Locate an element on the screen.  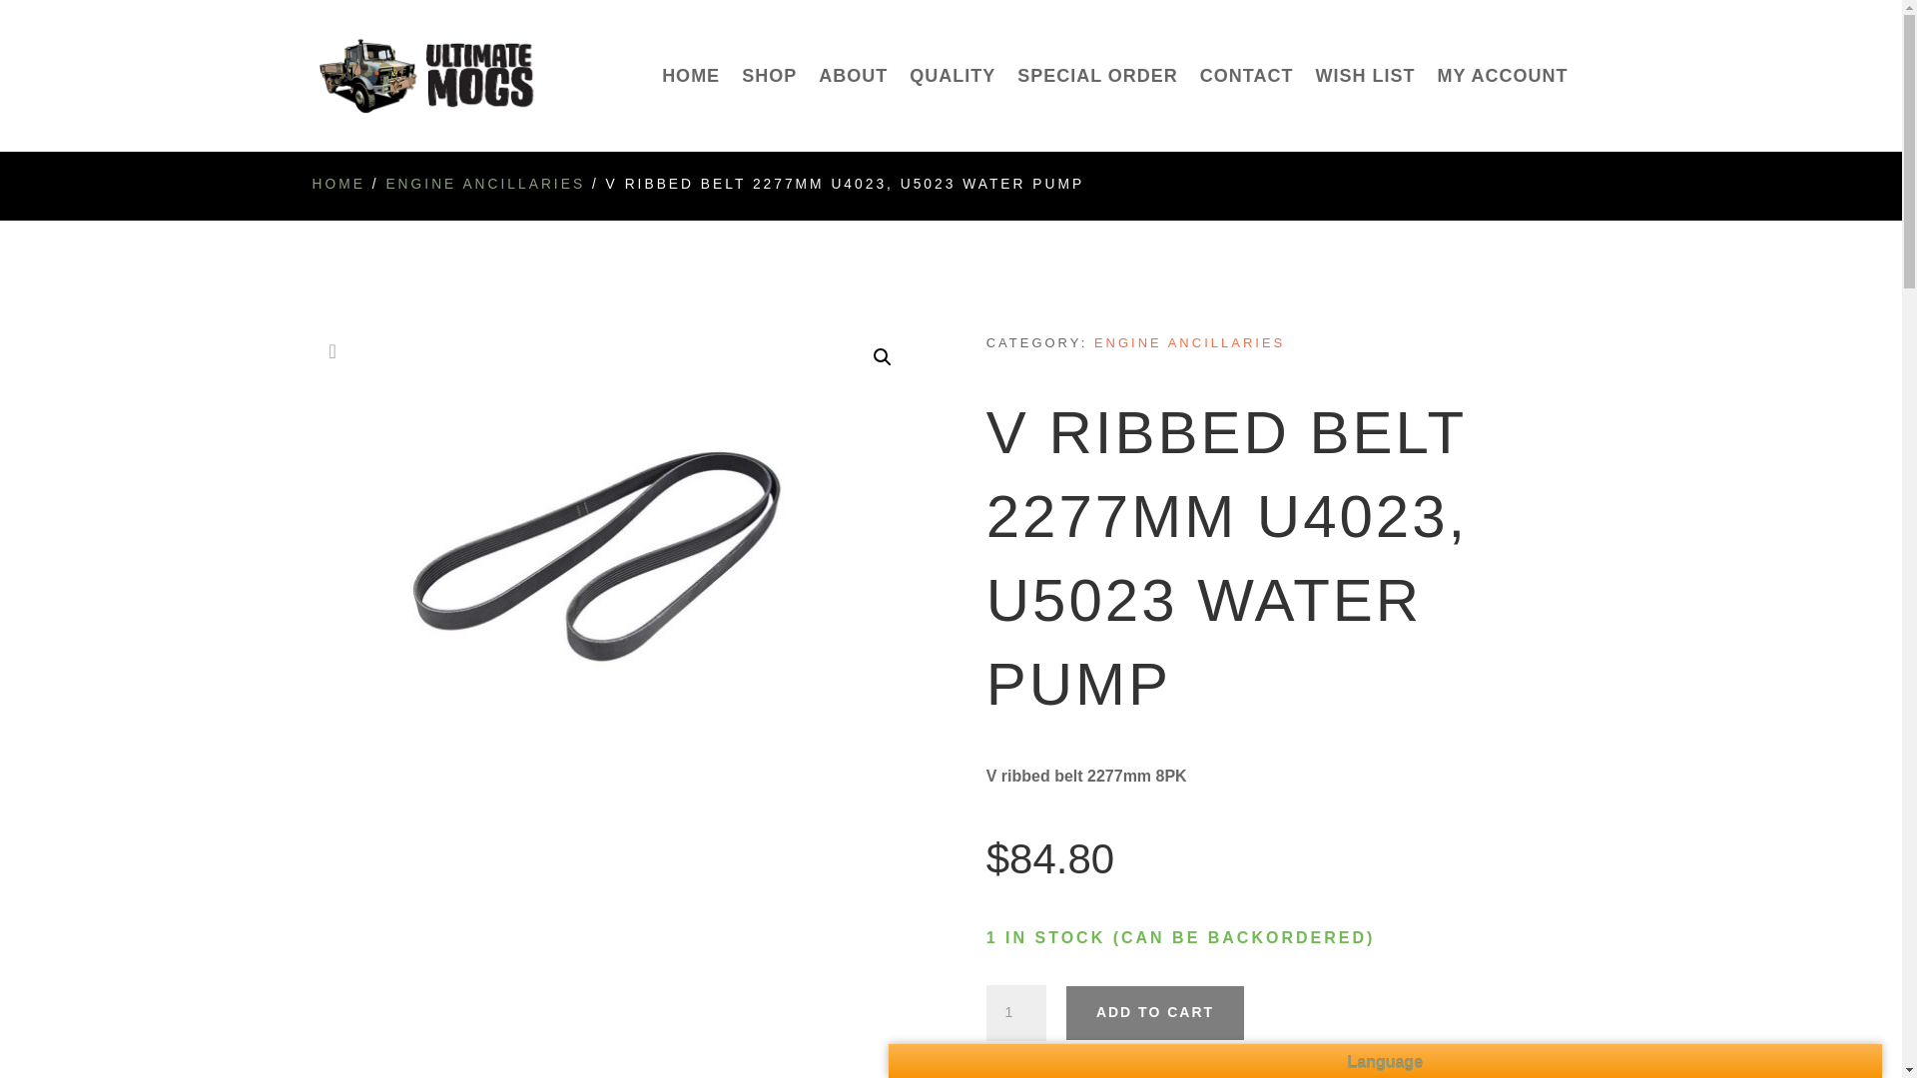
1 is located at coordinates (1016, 1013).